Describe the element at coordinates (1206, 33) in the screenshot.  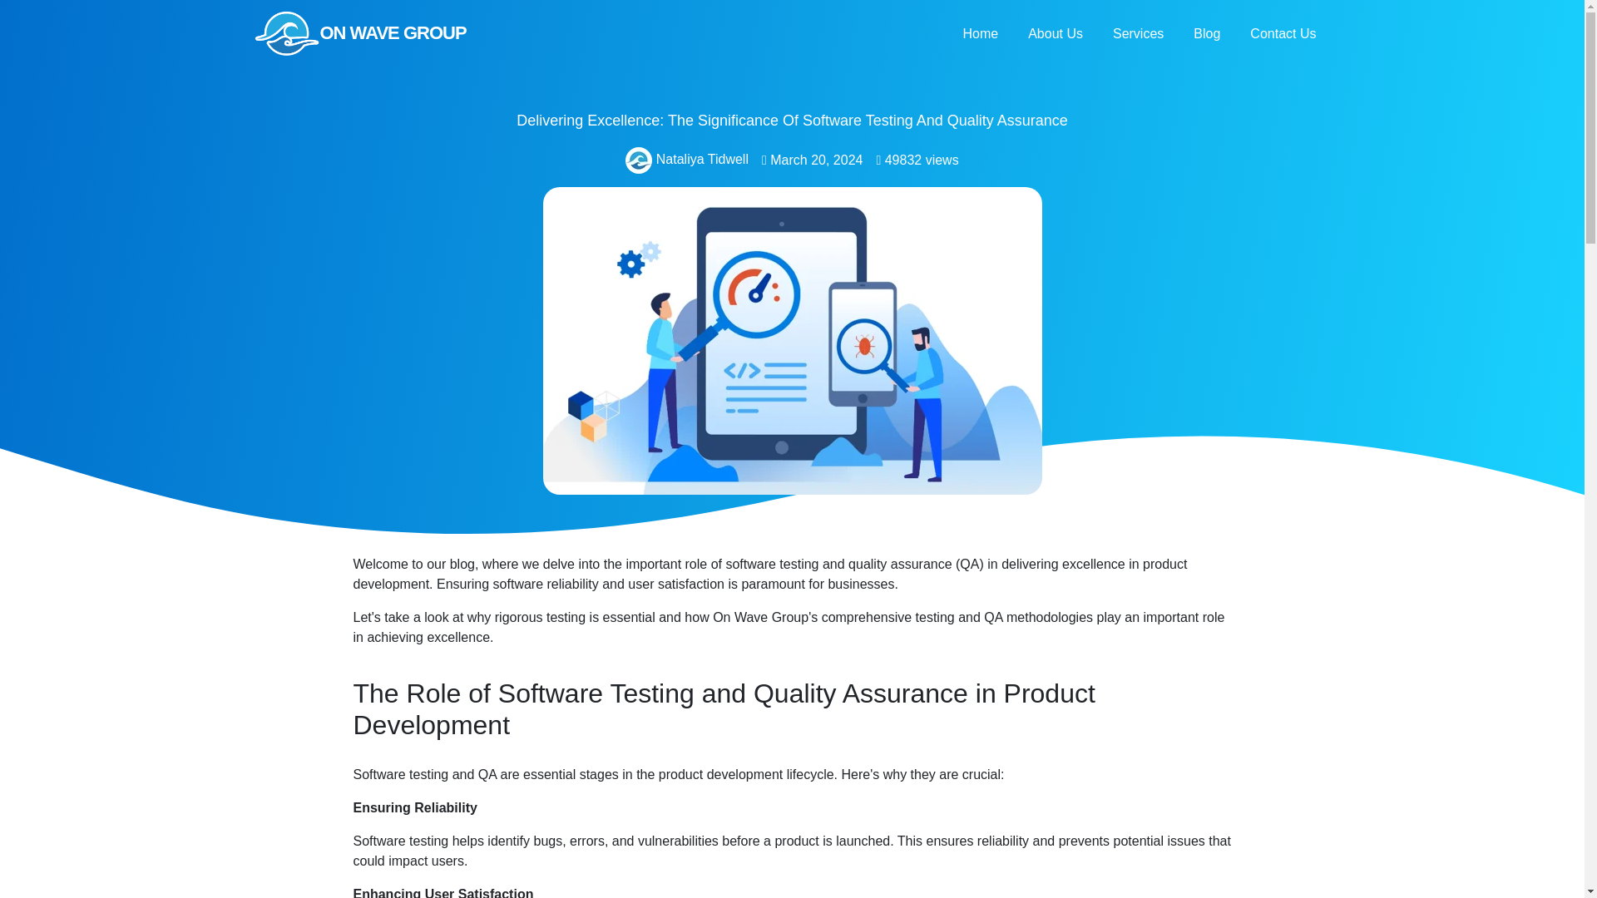
I see `Blog` at that location.